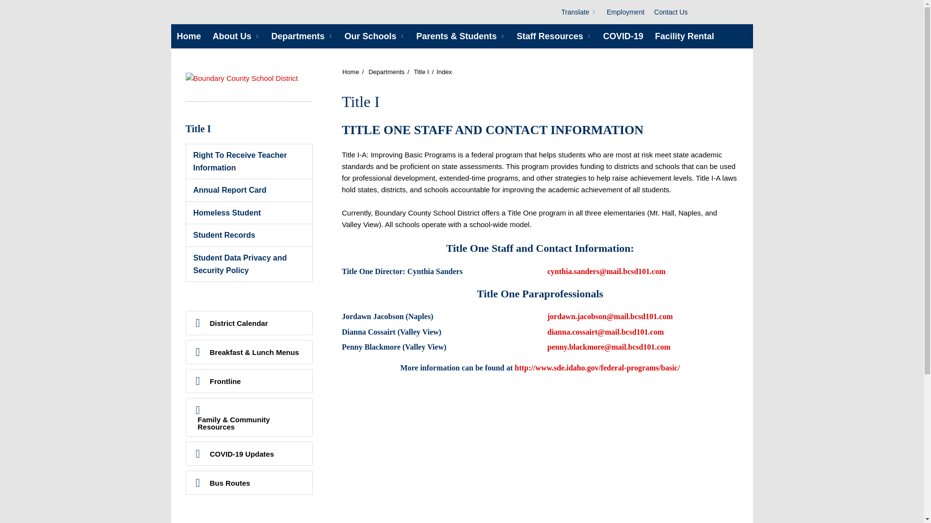 Image resolution: width=931 pixels, height=523 pixels. Describe the element at coordinates (671, 12) in the screenshot. I see `Contact Us` at that location.